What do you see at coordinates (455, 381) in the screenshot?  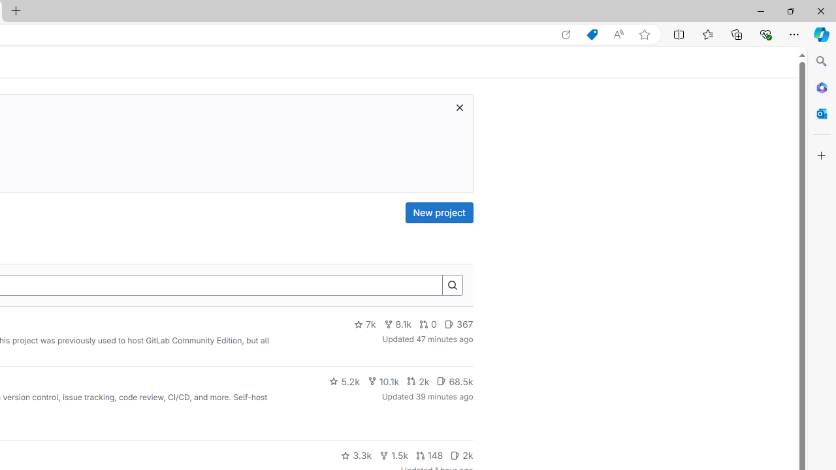 I see `68.5k` at bounding box center [455, 381].